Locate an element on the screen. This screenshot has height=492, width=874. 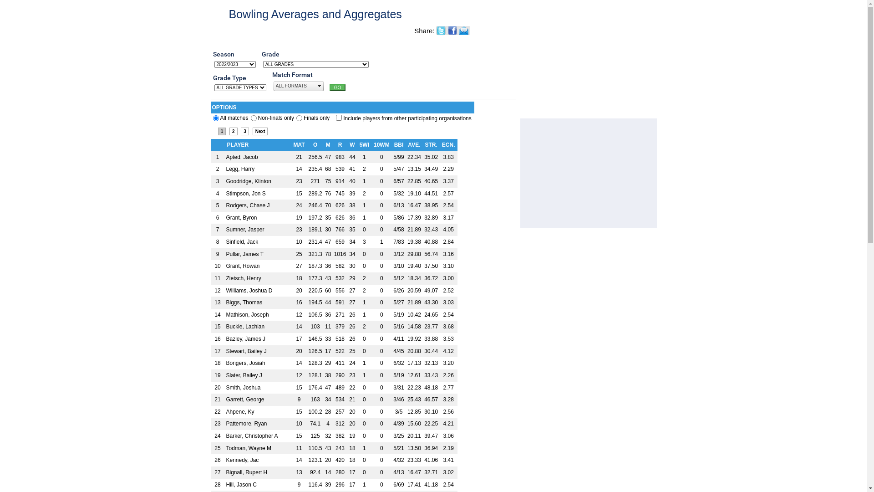
6 Grant, Byron 19 197.2 35 626 36 1 0 5/86 17.39 32.89 3.17 is located at coordinates (334, 218).